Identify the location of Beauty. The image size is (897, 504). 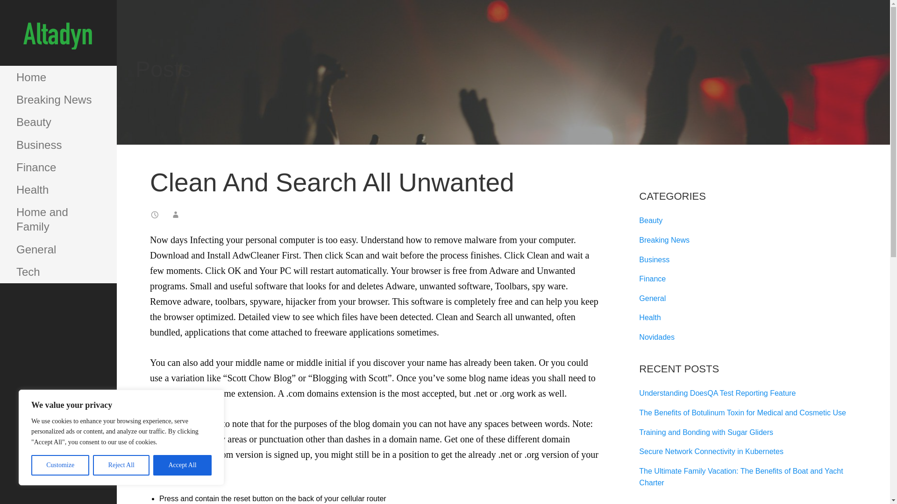
(58, 122).